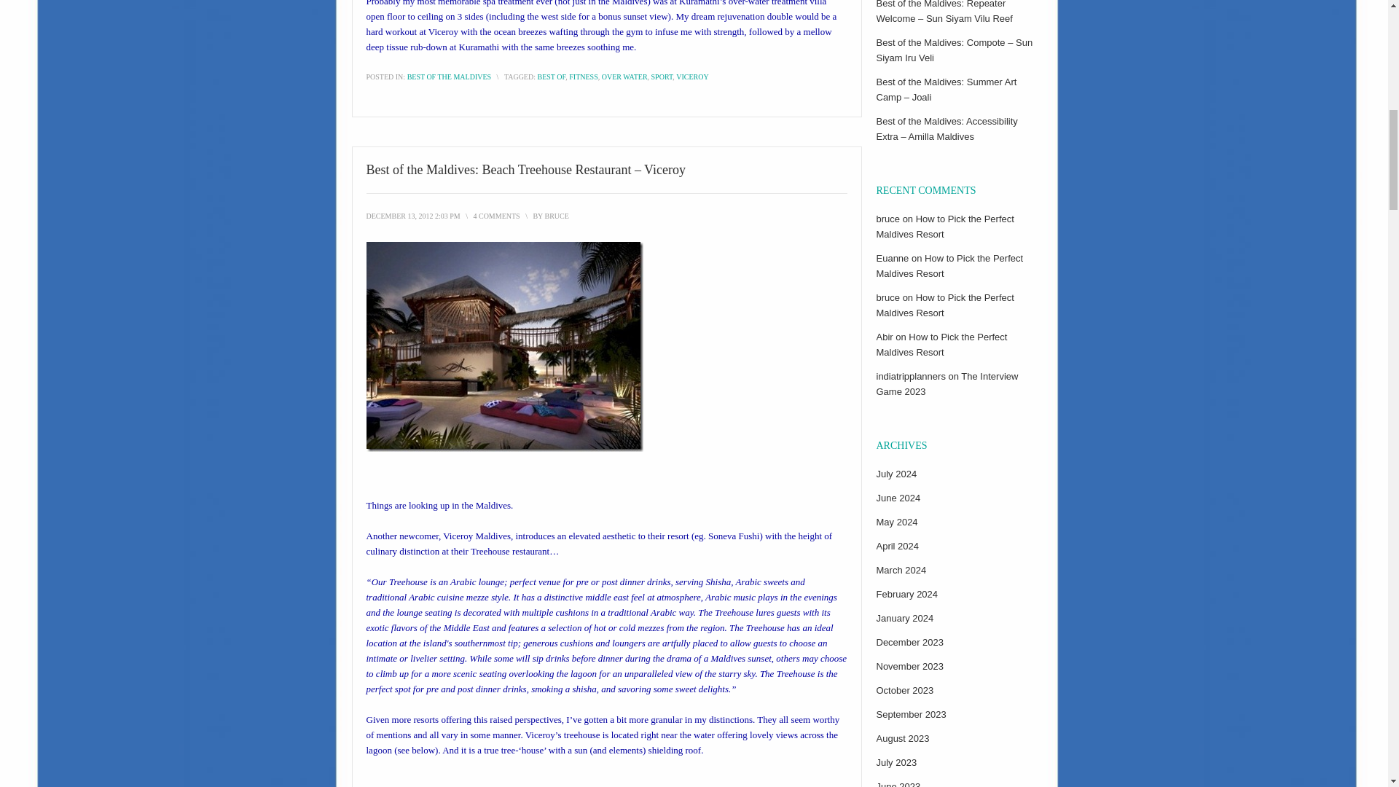  What do you see at coordinates (551, 77) in the screenshot?
I see `BEST OF` at bounding box center [551, 77].